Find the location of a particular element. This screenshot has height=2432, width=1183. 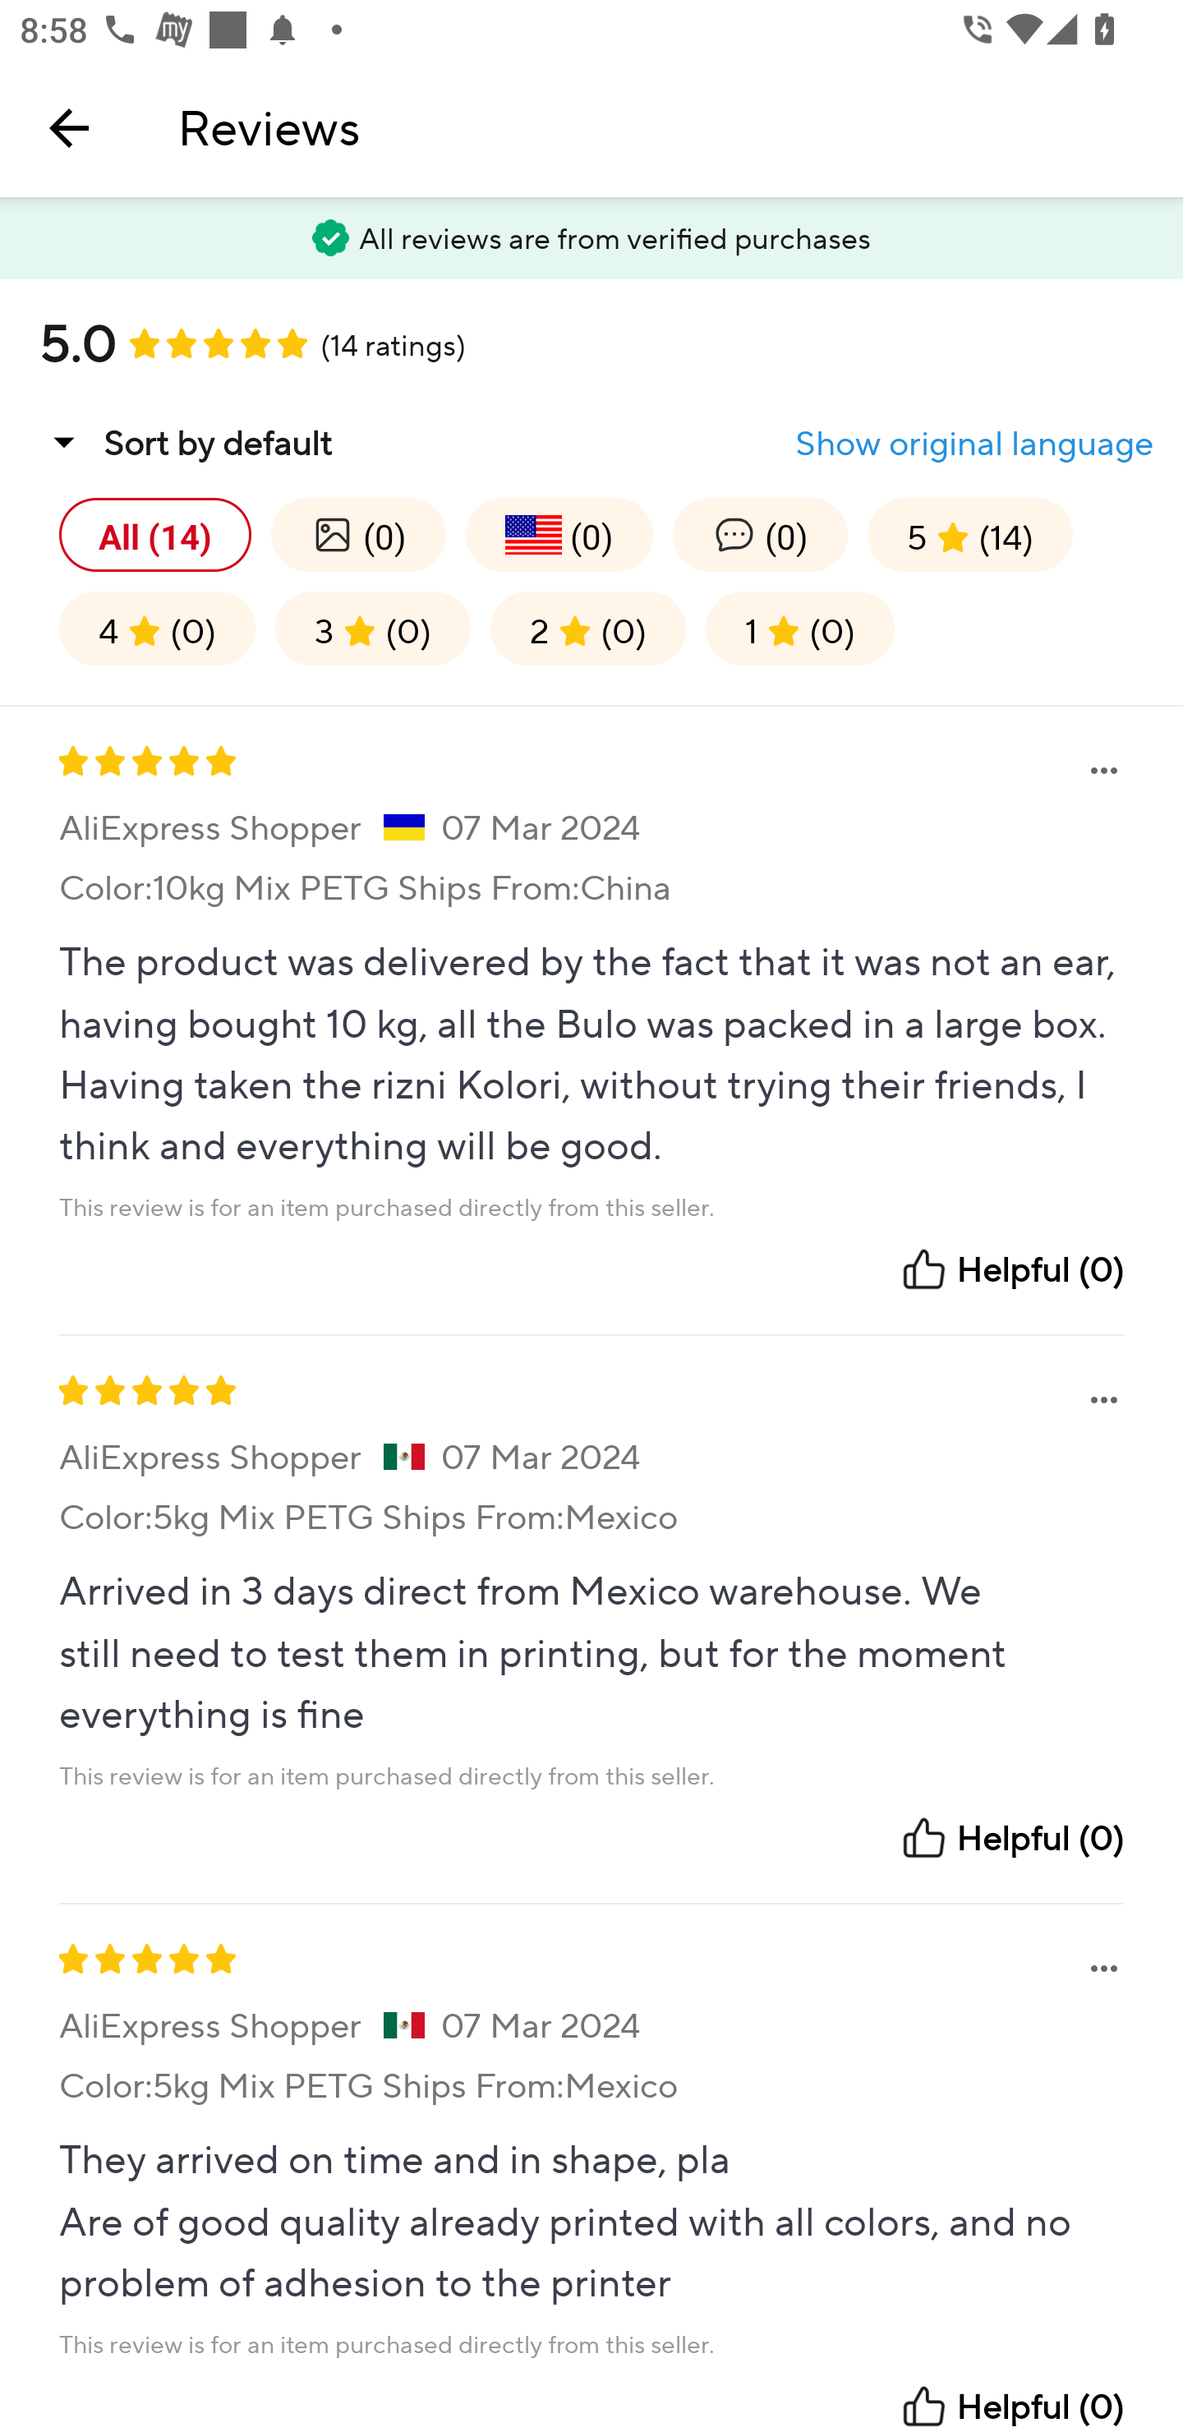

Helpful (0) is located at coordinates (1011, 1839).